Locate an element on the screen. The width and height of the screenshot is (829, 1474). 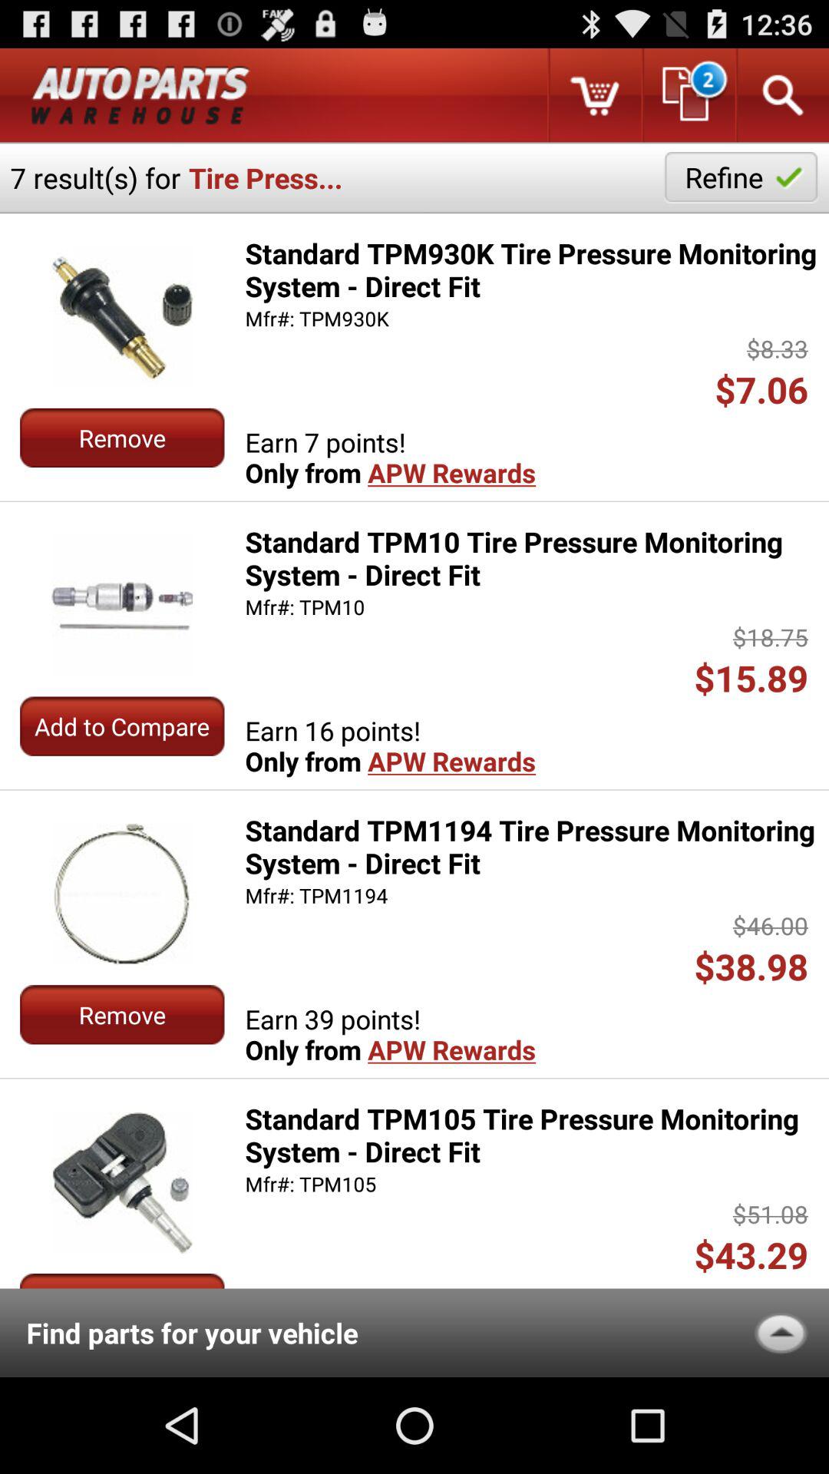
read my messages is located at coordinates (688, 95).